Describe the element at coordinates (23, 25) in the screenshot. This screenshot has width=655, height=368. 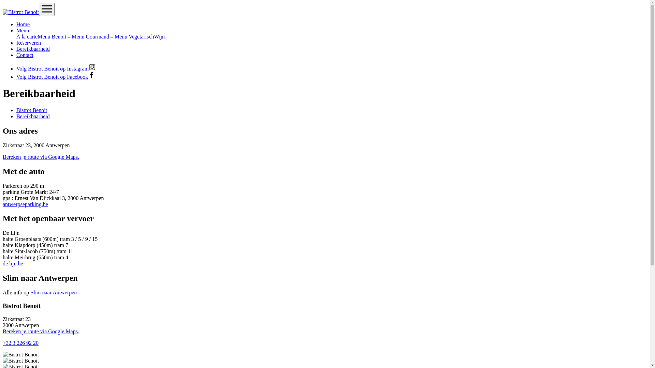
I see `Home` at that location.